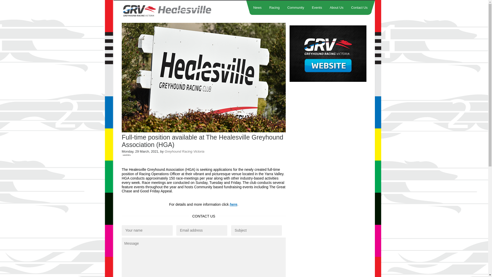  Describe the element at coordinates (296, 8) in the screenshot. I see `Community` at that location.